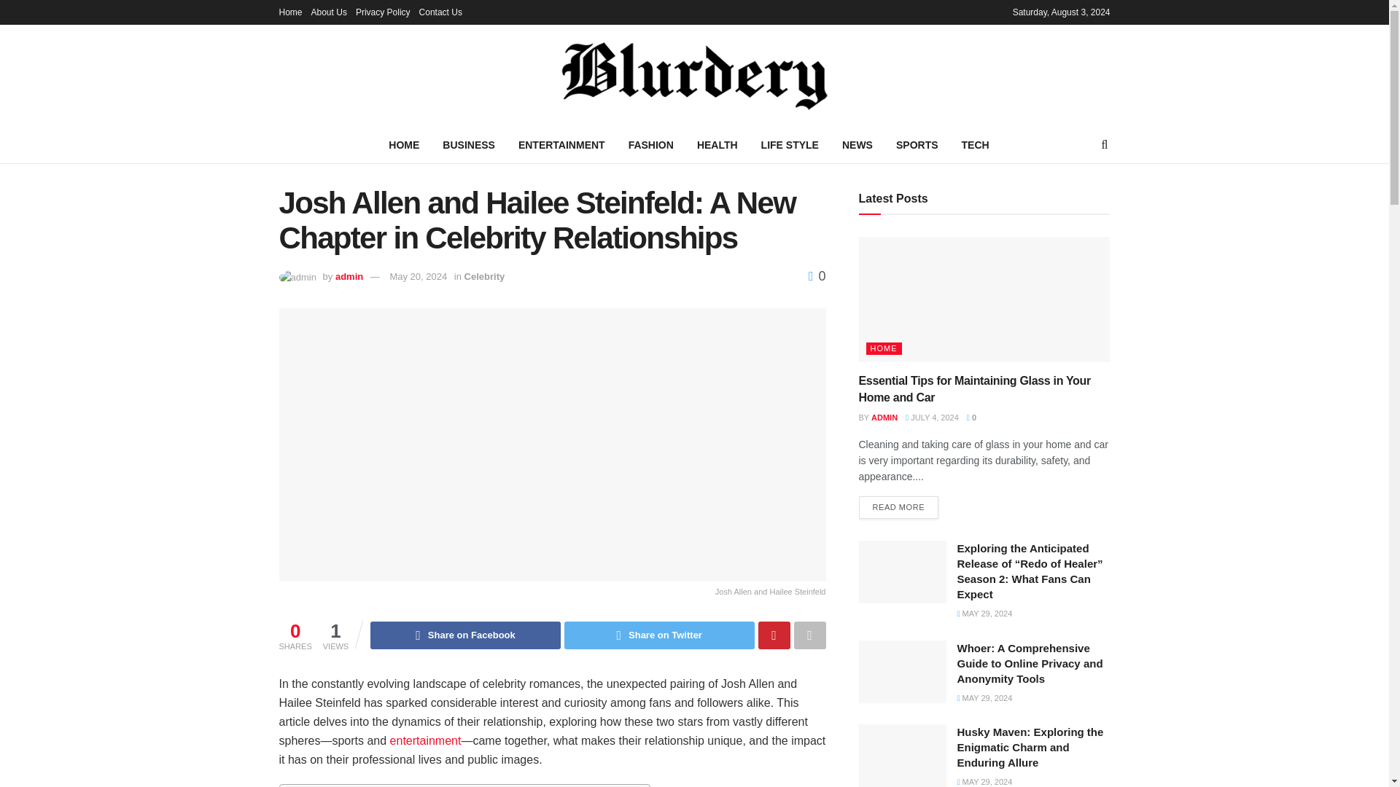 The height and width of the screenshot is (787, 1400). Describe the element at coordinates (440, 12) in the screenshot. I see `Contact Us` at that location.